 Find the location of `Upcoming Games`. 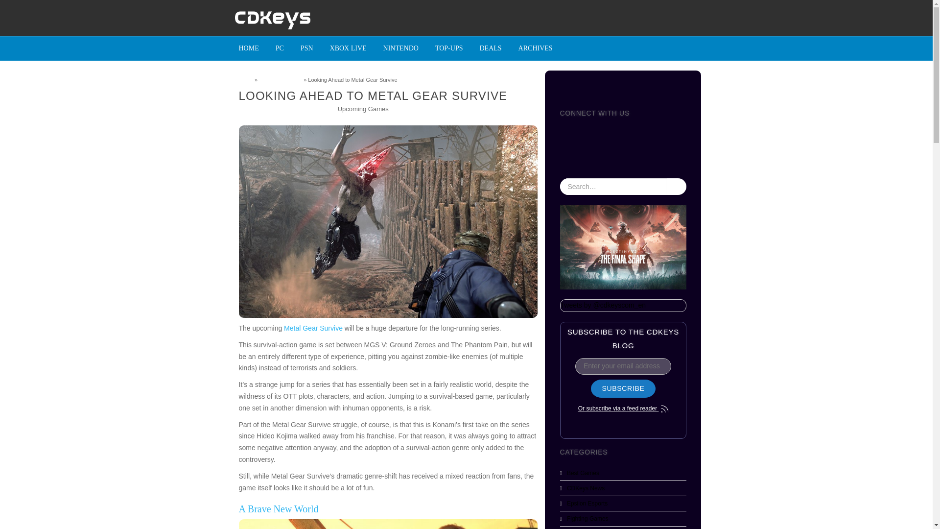

Upcoming Games is located at coordinates (363, 109).